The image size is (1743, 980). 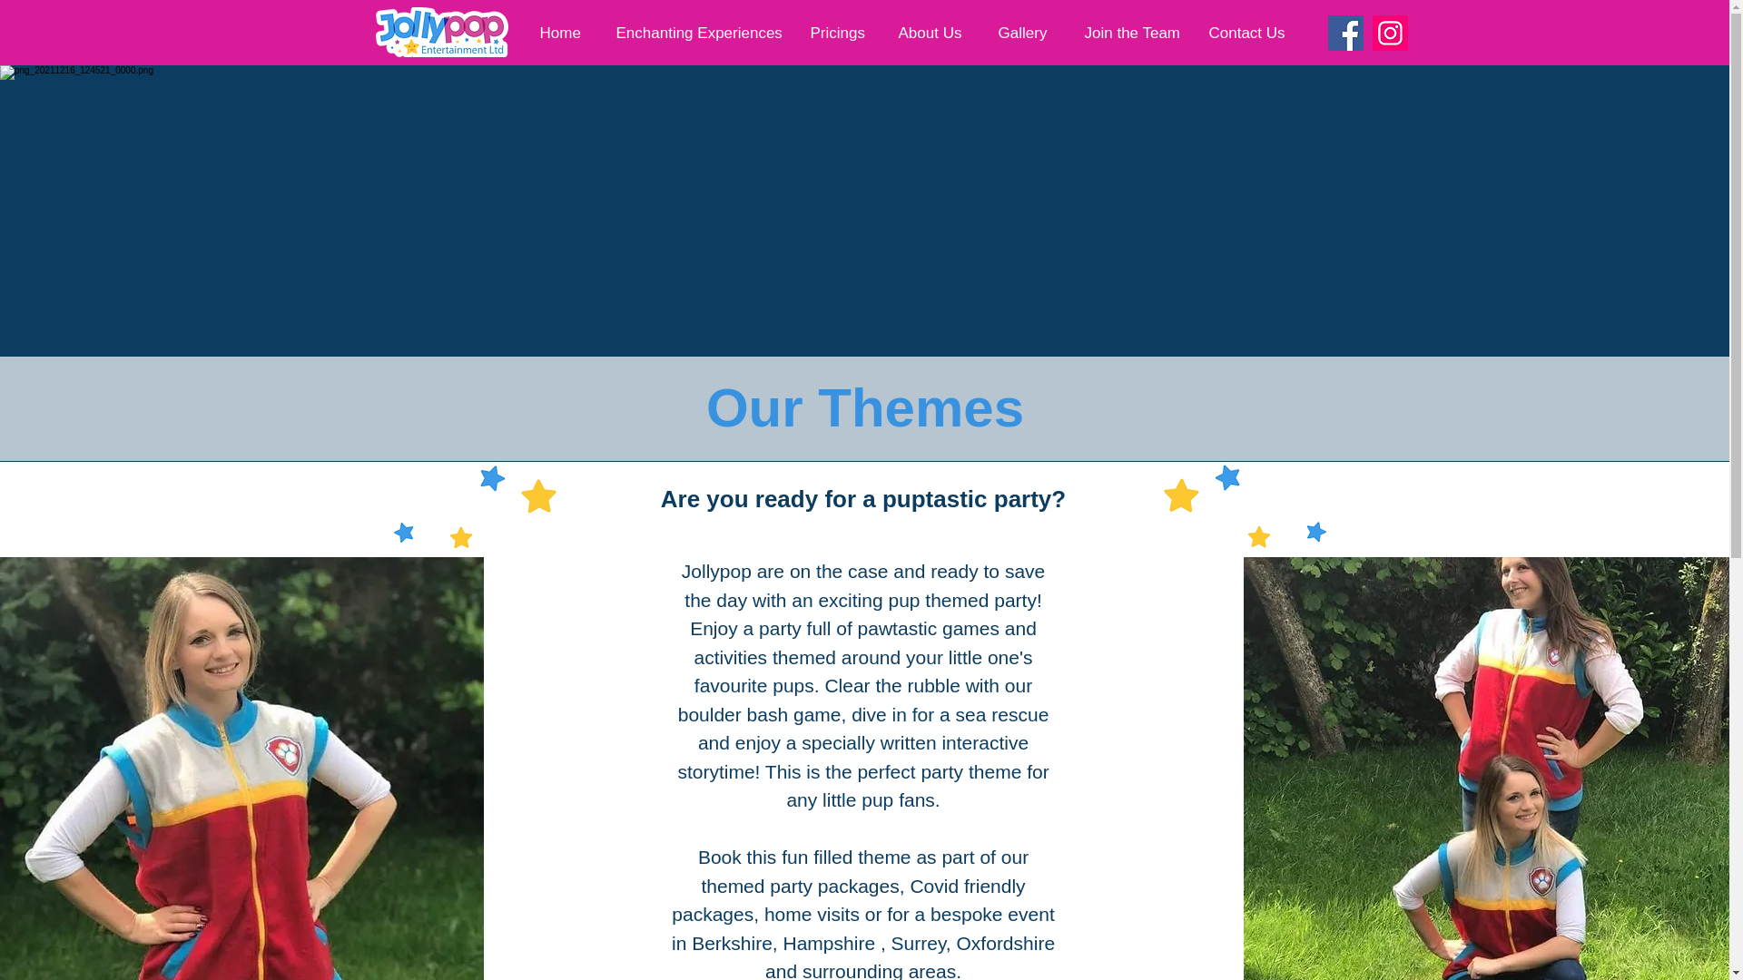 I want to click on Contact Us, so click(x=1246, y=33).